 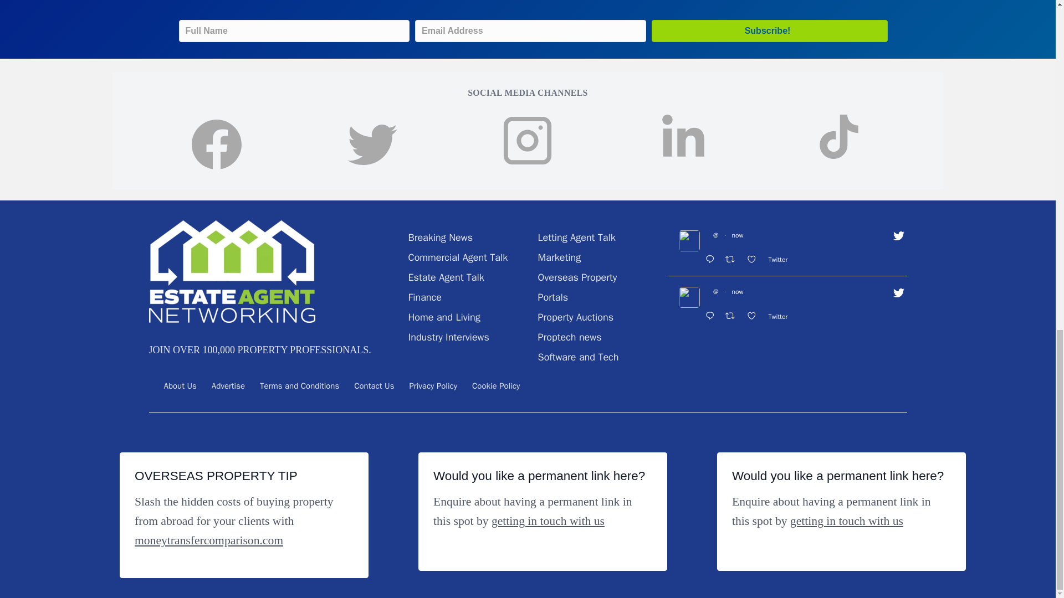 What do you see at coordinates (577, 277) in the screenshot?
I see `Overseas Property` at bounding box center [577, 277].